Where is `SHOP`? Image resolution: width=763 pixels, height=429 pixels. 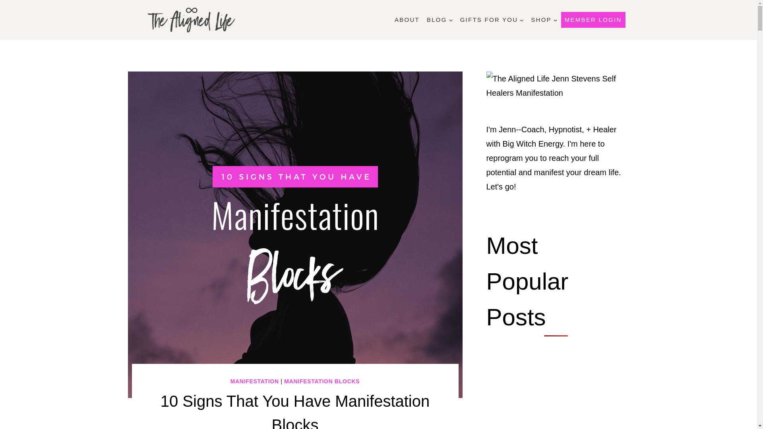
SHOP is located at coordinates (544, 20).